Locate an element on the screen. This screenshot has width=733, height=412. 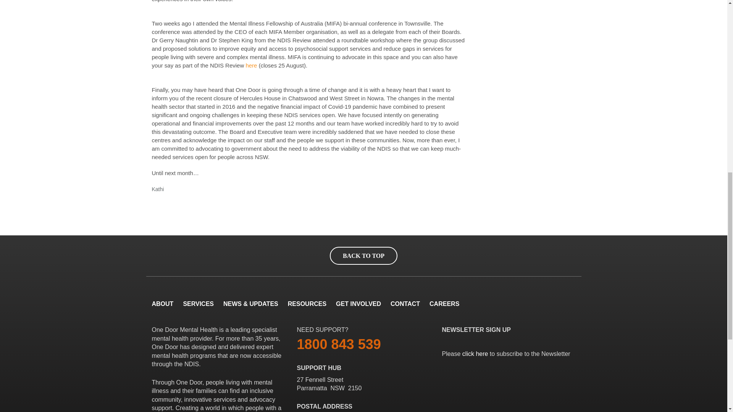
GET INVOLVED is located at coordinates (358, 304).